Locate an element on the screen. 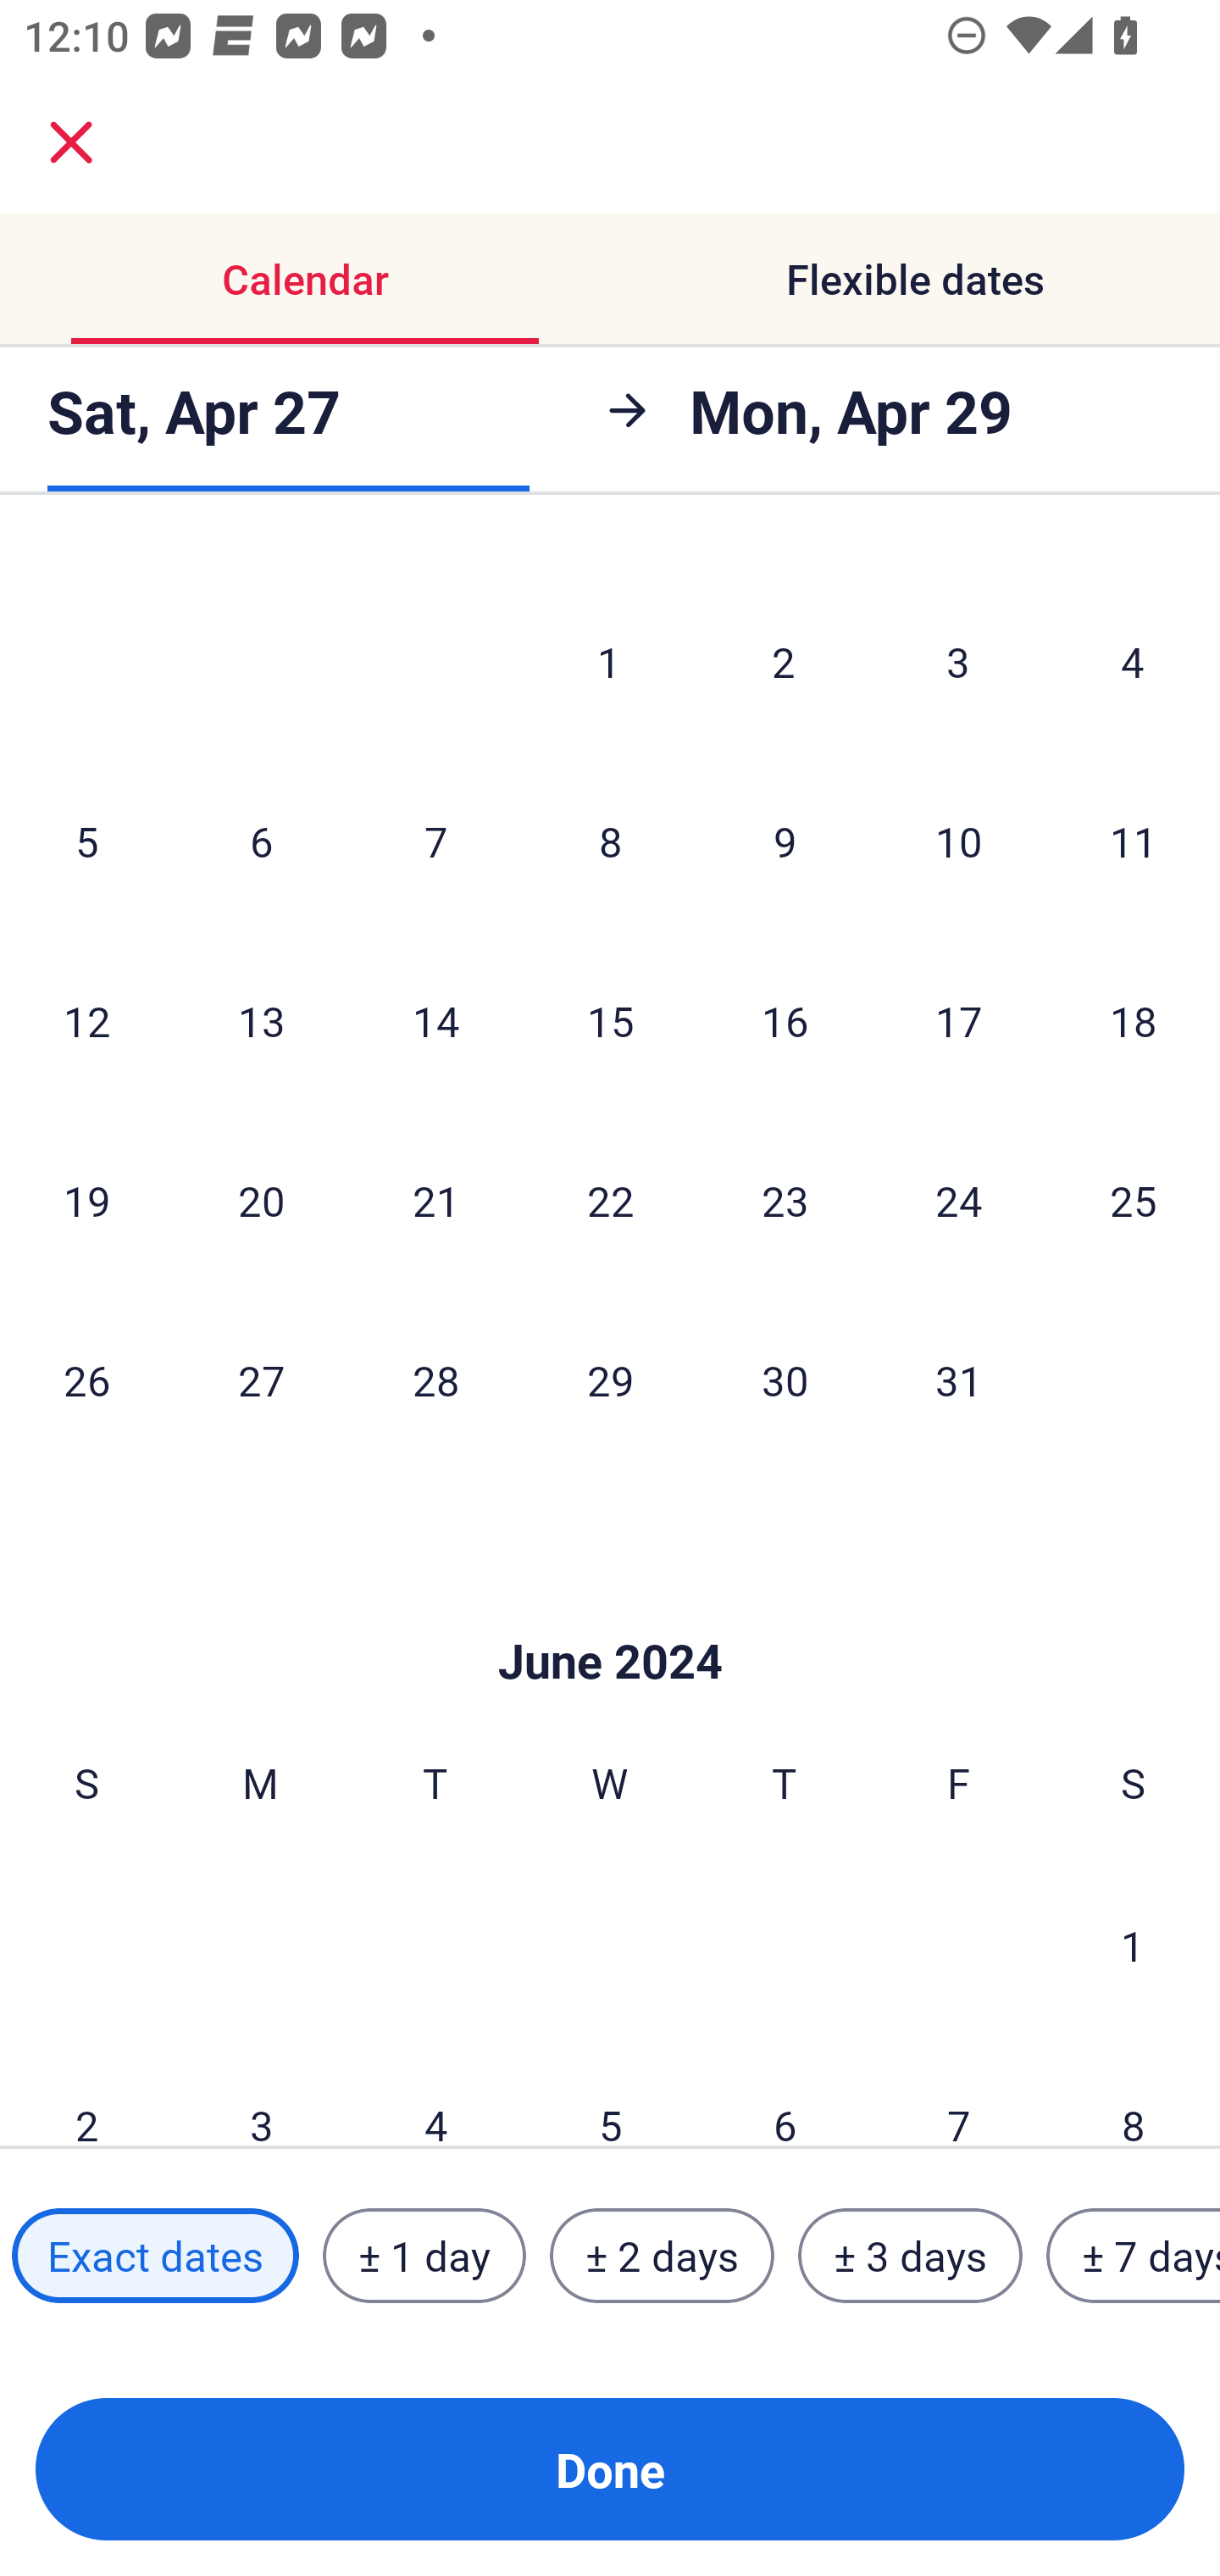  5 Wednesday, June 5, 2024 is located at coordinates (610, 2091).